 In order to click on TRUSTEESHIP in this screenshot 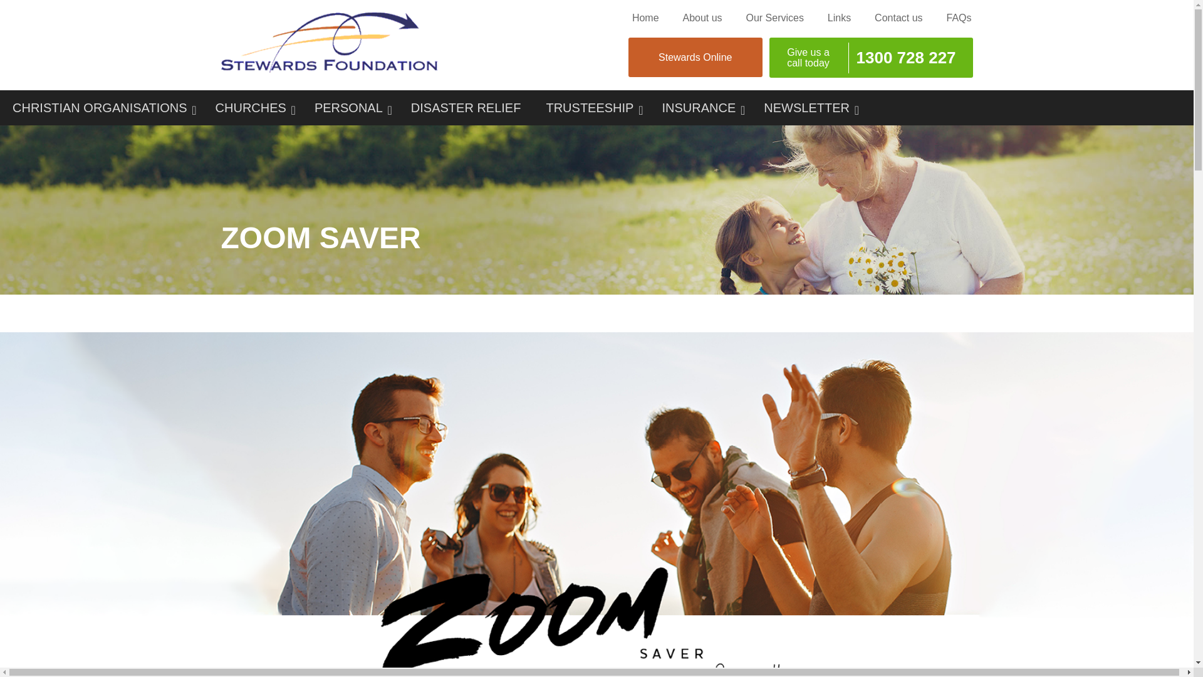, I will do `click(591, 107)`.